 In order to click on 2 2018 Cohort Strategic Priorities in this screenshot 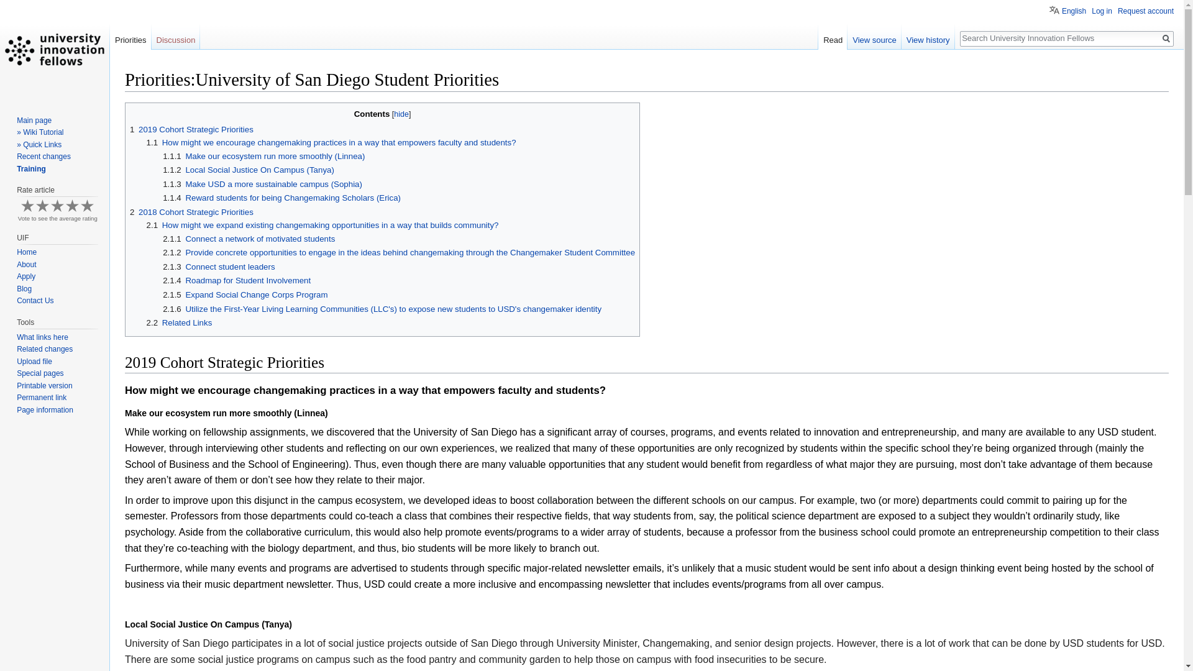, I will do `click(191, 211)`.